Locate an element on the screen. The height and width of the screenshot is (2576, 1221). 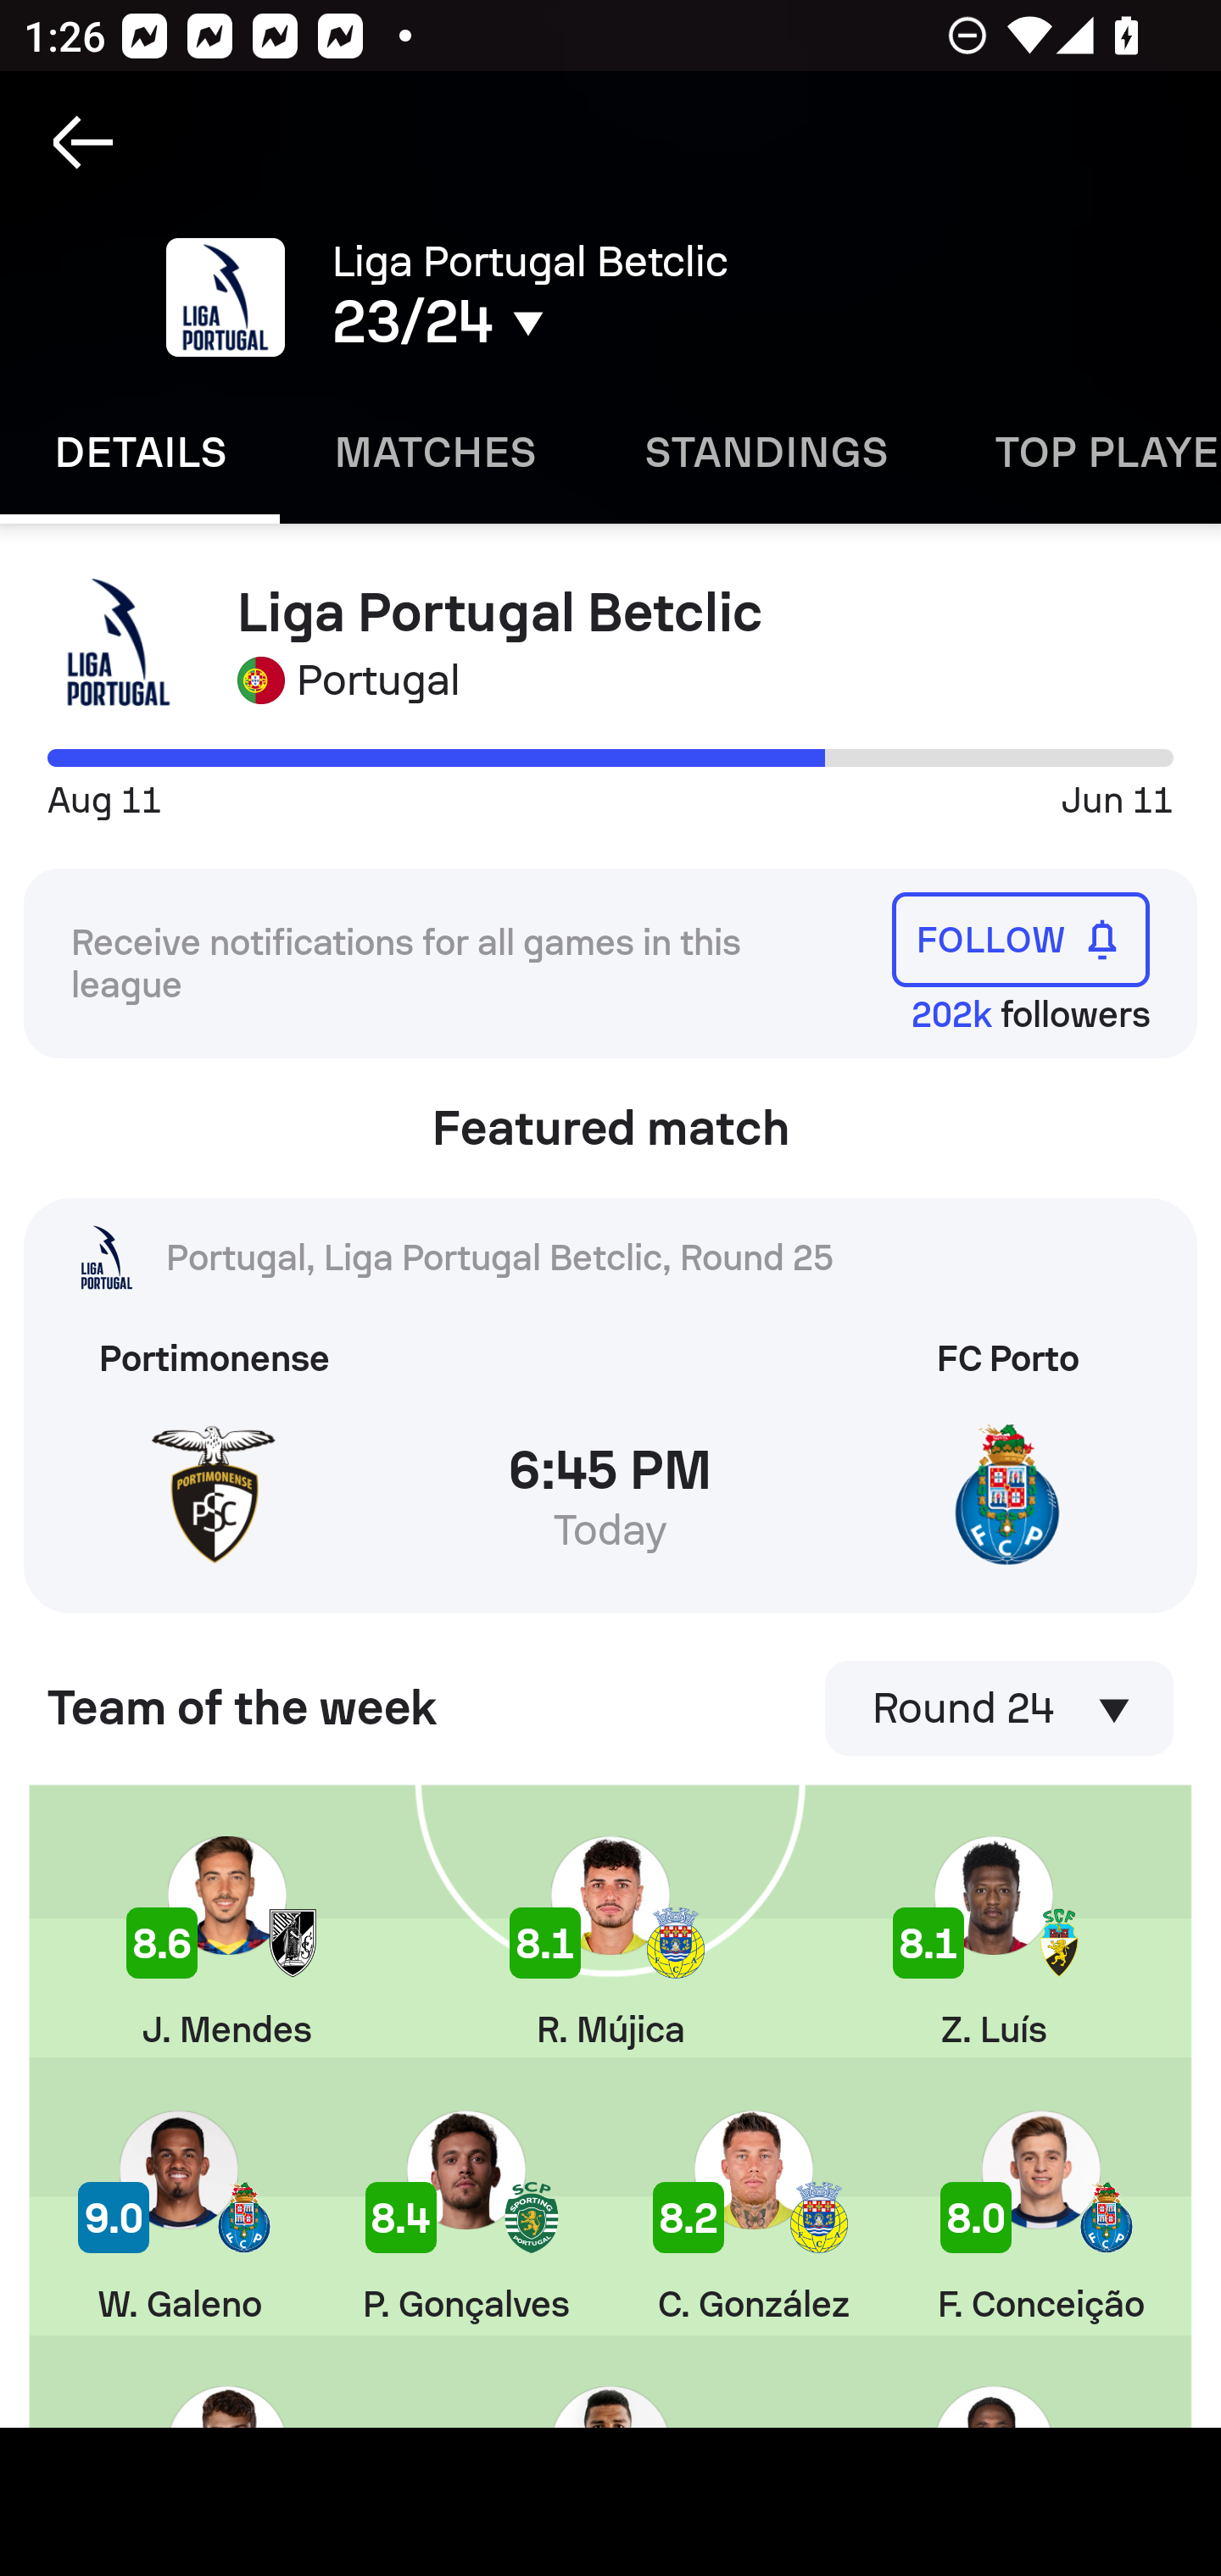
Round 24 is located at coordinates (999, 1708).